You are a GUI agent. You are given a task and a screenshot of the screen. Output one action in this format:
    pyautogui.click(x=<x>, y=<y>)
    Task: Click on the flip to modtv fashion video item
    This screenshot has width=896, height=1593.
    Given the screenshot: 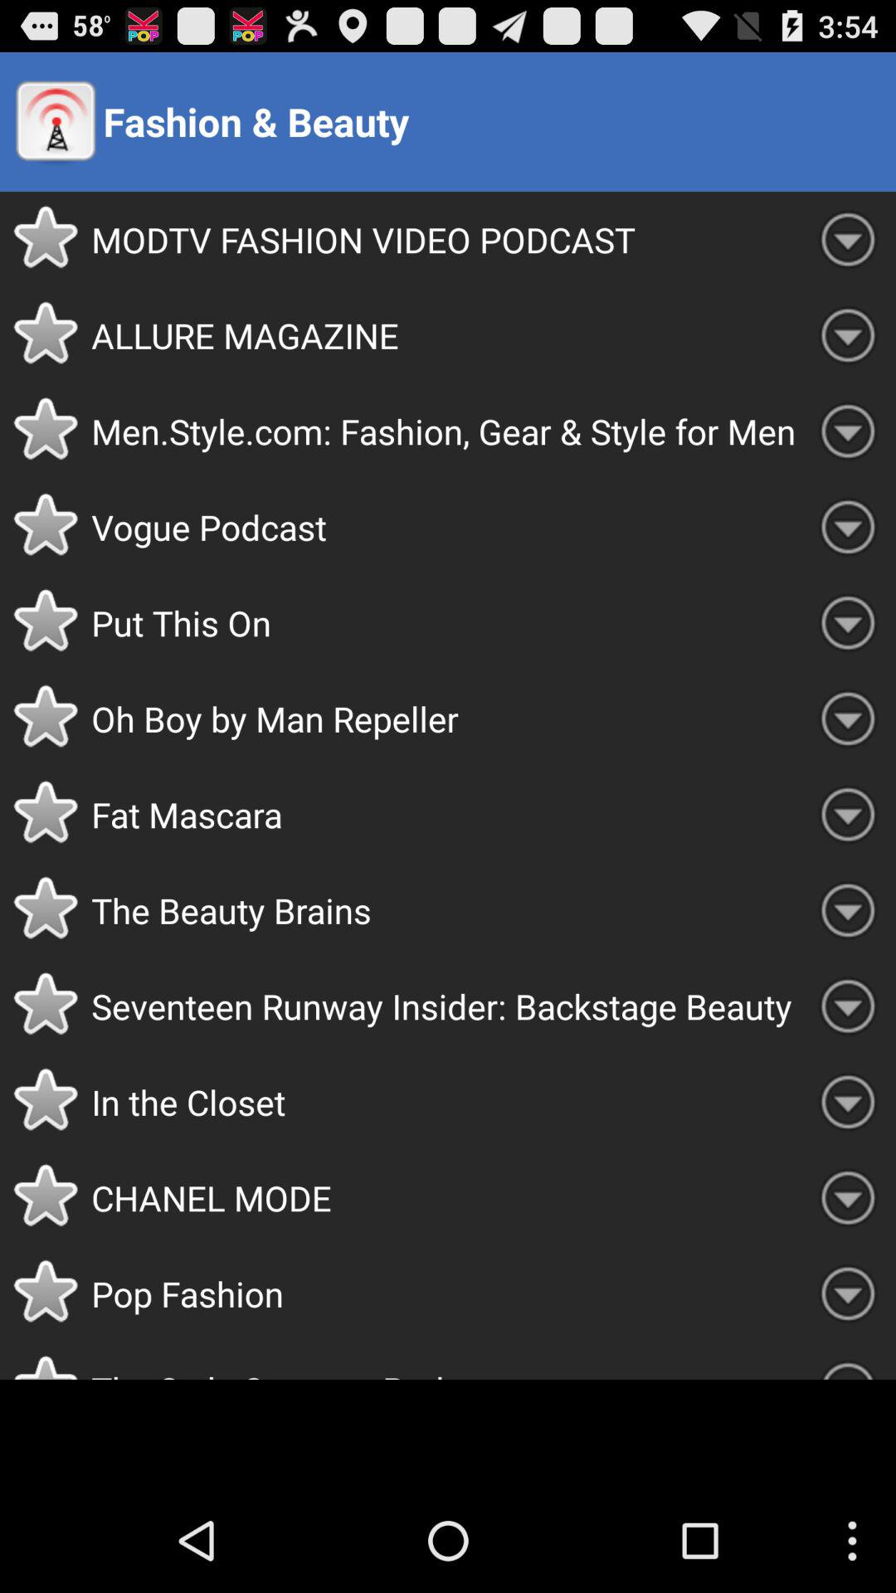 What is the action you would take?
    pyautogui.click(x=446, y=239)
    